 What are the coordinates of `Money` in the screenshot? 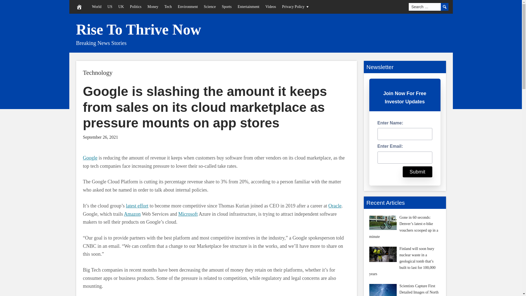 It's located at (153, 7).